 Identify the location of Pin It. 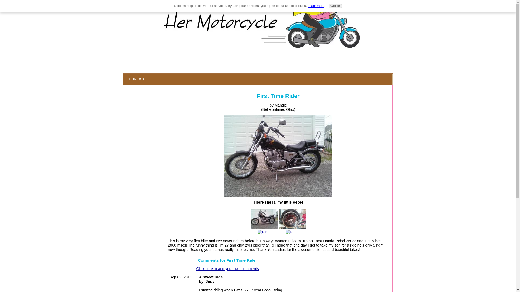
(292, 232).